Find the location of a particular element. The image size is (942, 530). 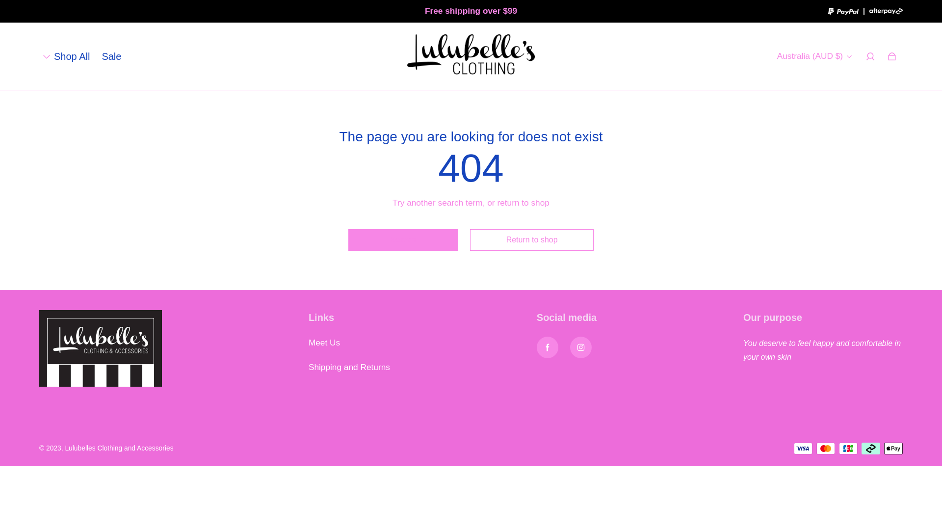

Australia (AUD $) is located at coordinates (814, 56).